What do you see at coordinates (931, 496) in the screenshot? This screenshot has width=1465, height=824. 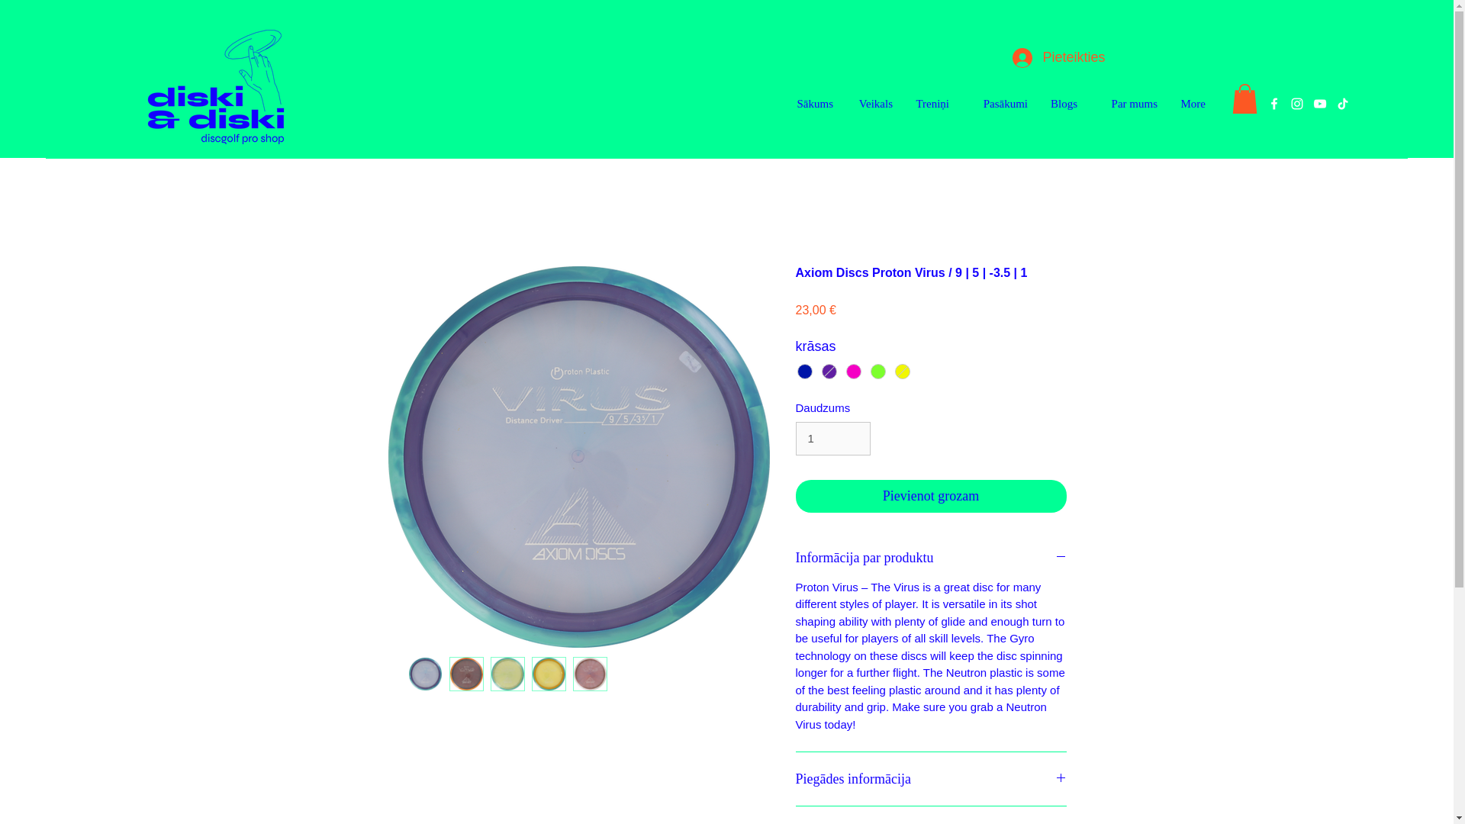 I see `Pievienot grozam` at bounding box center [931, 496].